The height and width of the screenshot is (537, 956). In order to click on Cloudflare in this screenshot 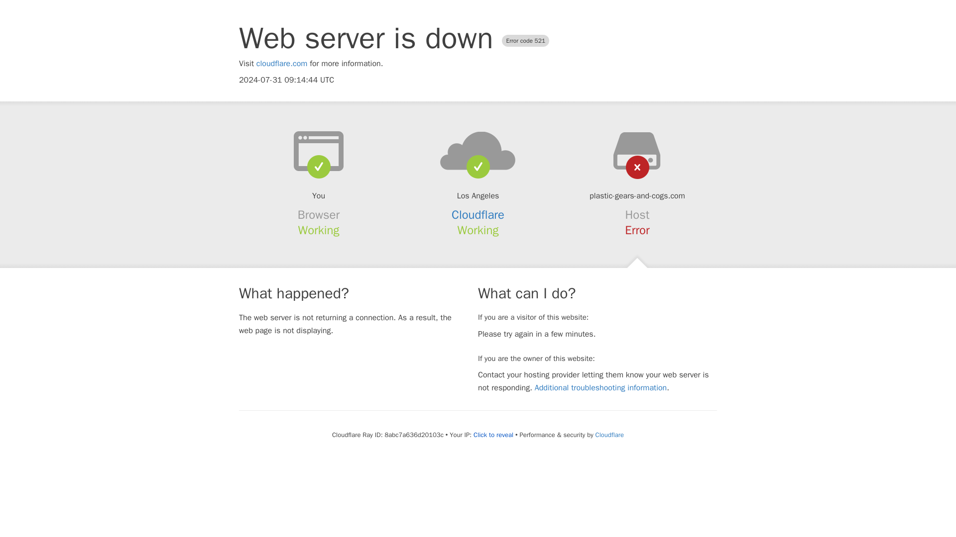, I will do `click(478, 215)`.